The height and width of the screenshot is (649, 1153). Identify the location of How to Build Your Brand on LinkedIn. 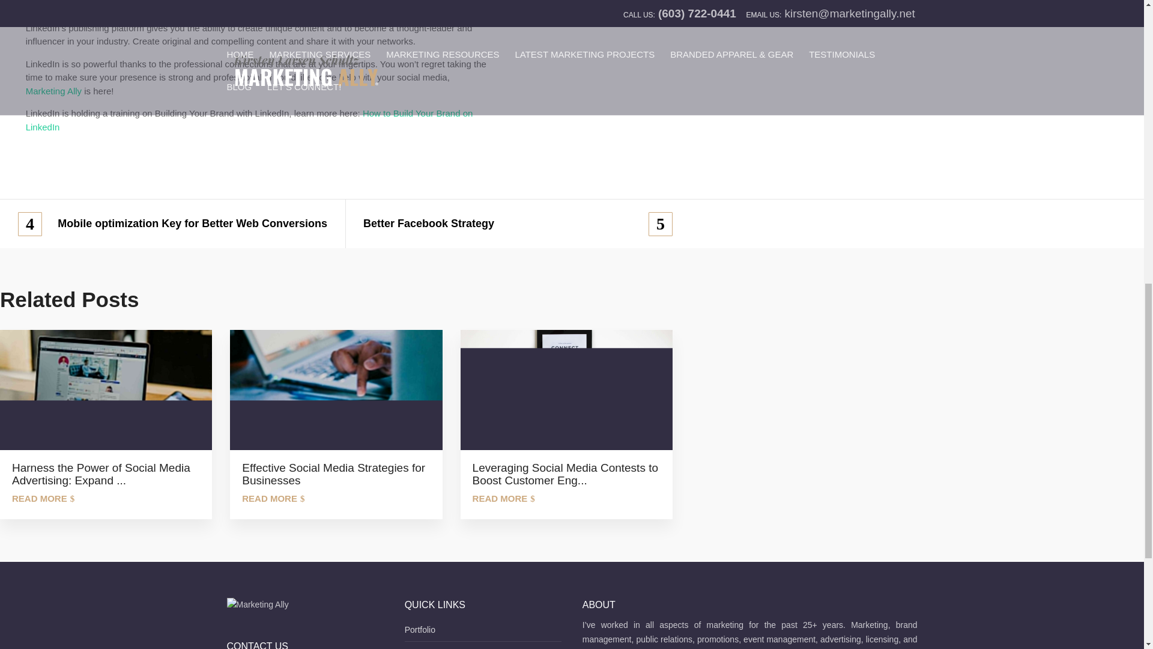
(249, 120).